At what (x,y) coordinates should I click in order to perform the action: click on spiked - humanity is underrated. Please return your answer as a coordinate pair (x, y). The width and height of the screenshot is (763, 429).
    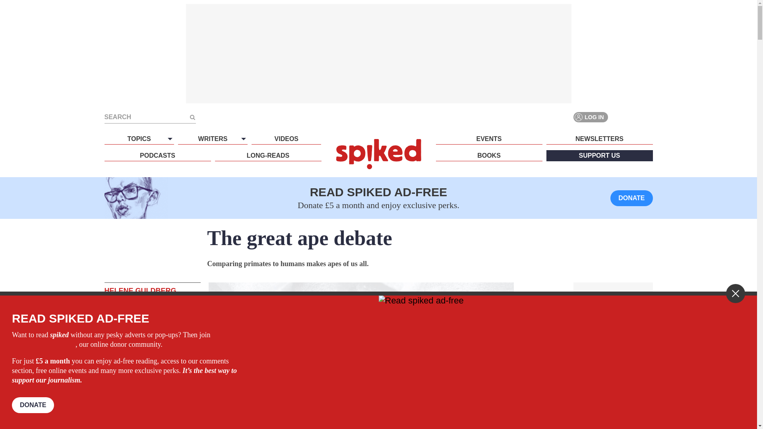
    Looking at the image, I should click on (378, 154).